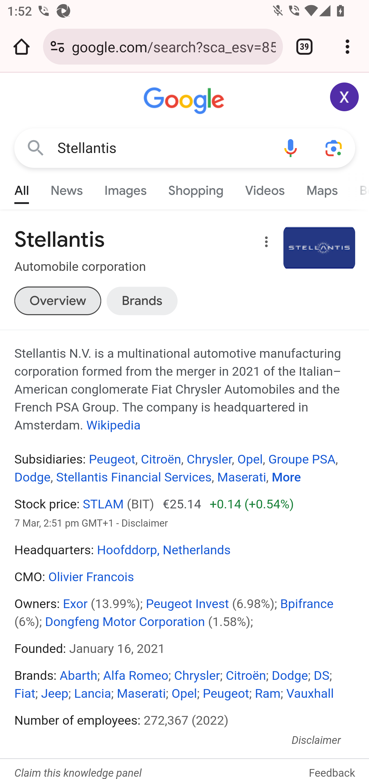 The width and height of the screenshot is (369, 779). What do you see at coordinates (307, 604) in the screenshot?
I see `Bpifrance` at bounding box center [307, 604].